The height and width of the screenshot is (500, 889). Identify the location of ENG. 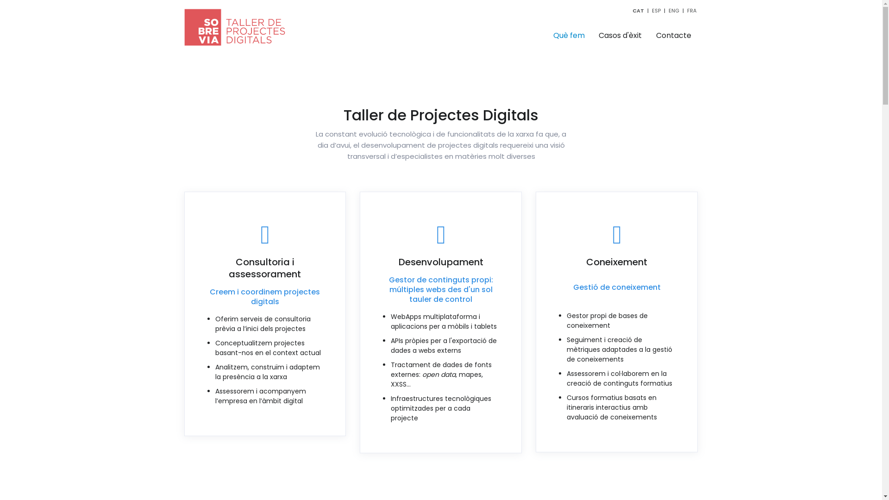
(674, 11).